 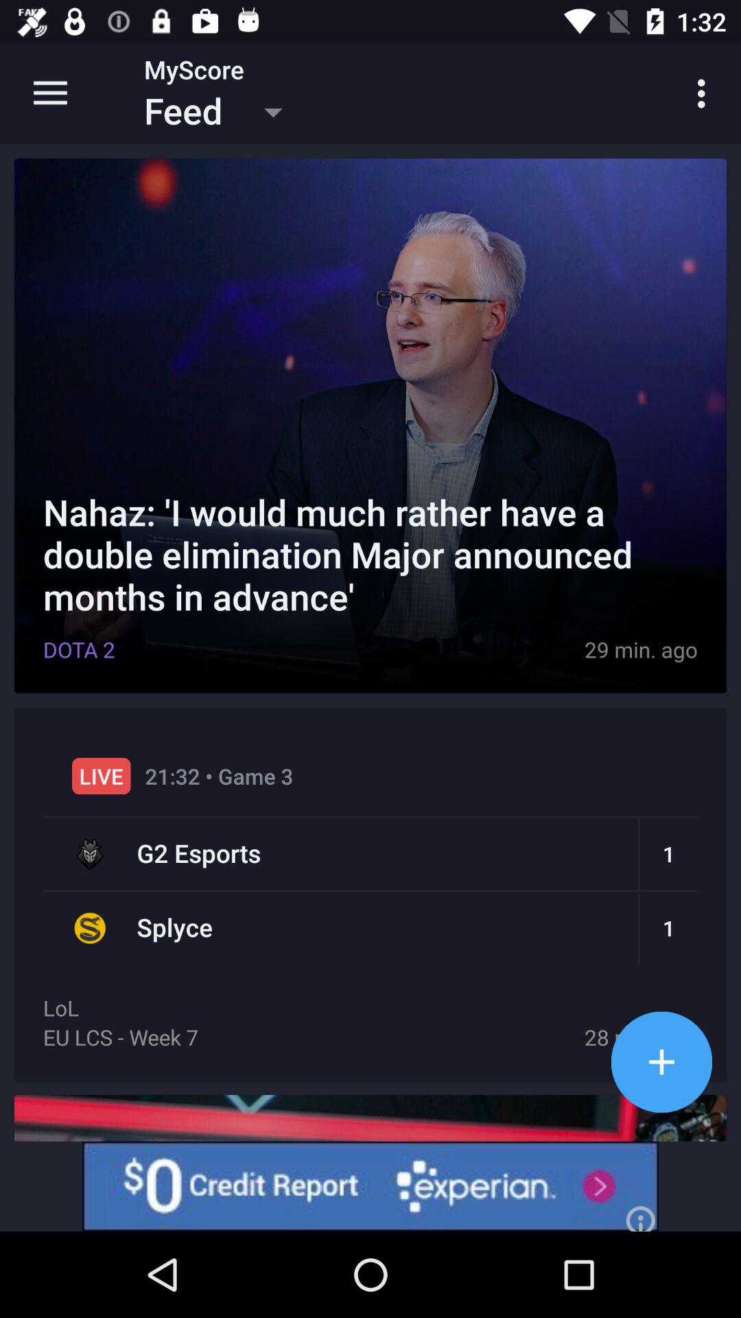 I want to click on go to increase, so click(x=661, y=1061).